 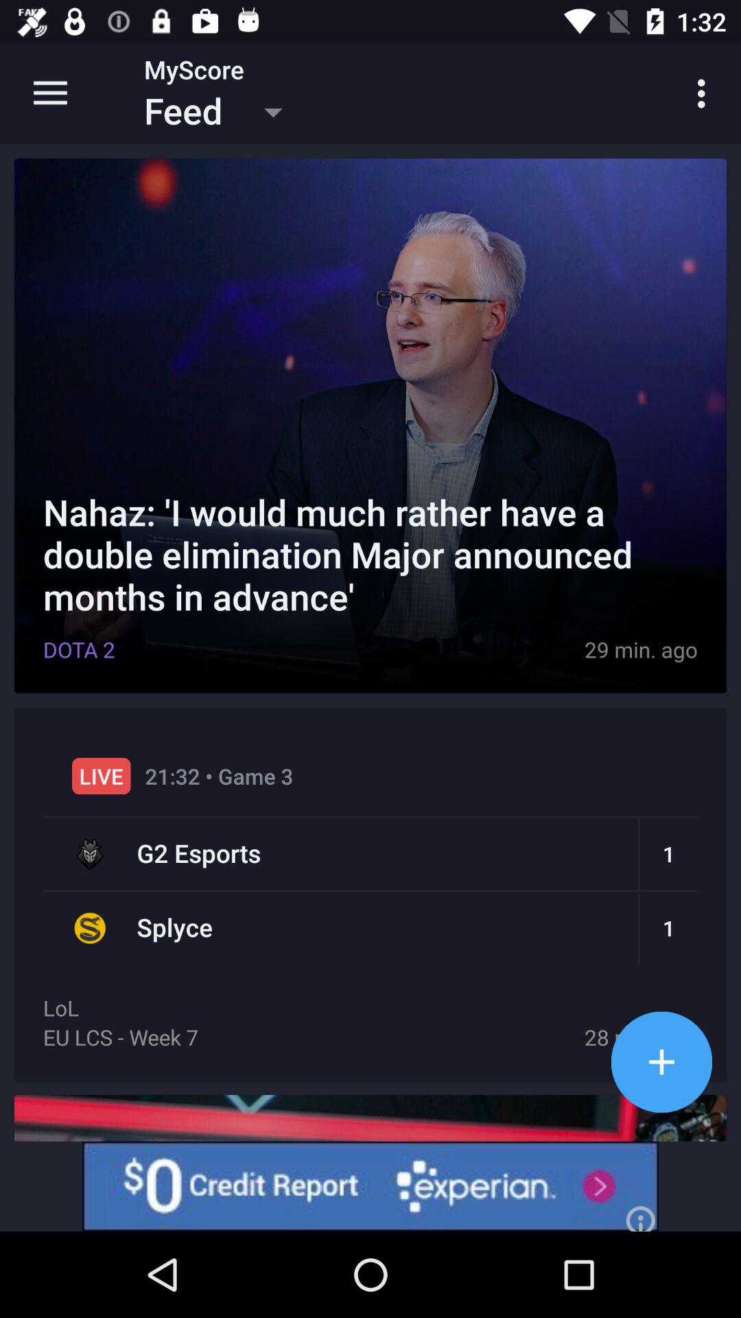 I want to click on go to increase, so click(x=661, y=1061).